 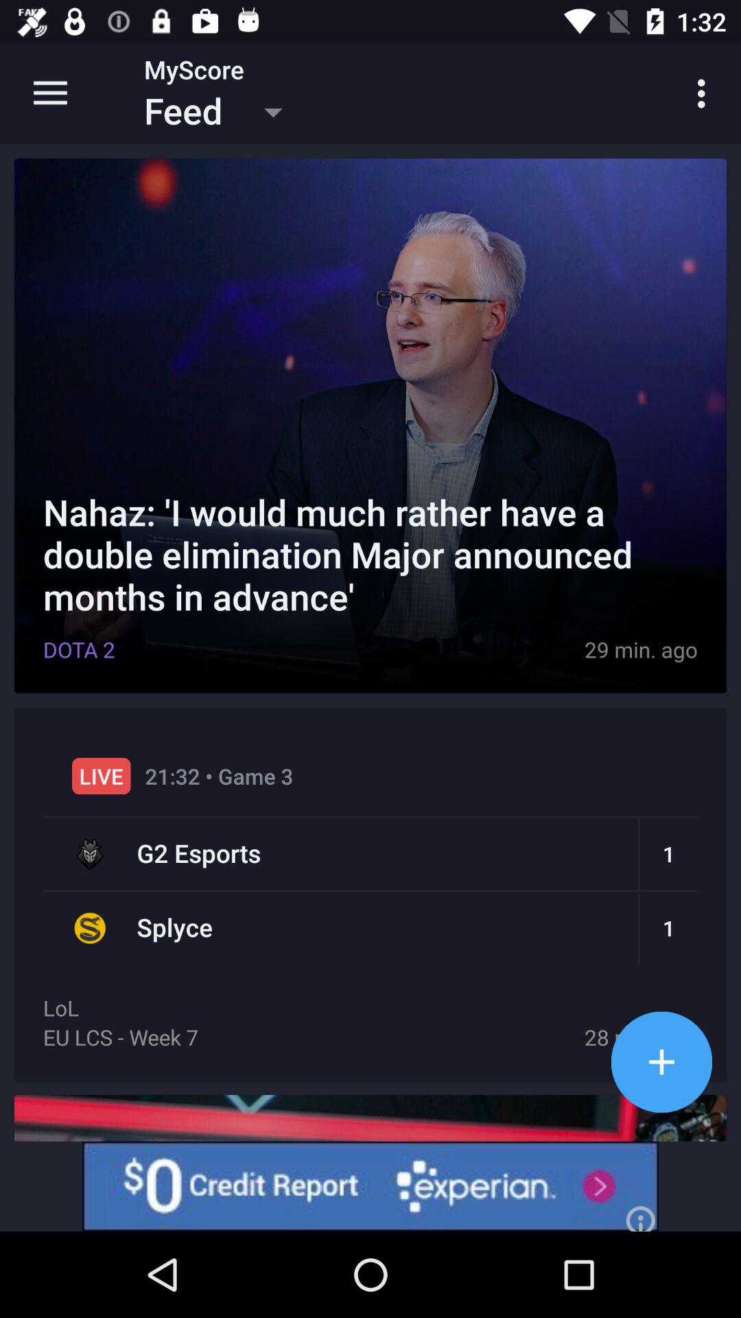 I want to click on go to increase, so click(x=661, y=1061).